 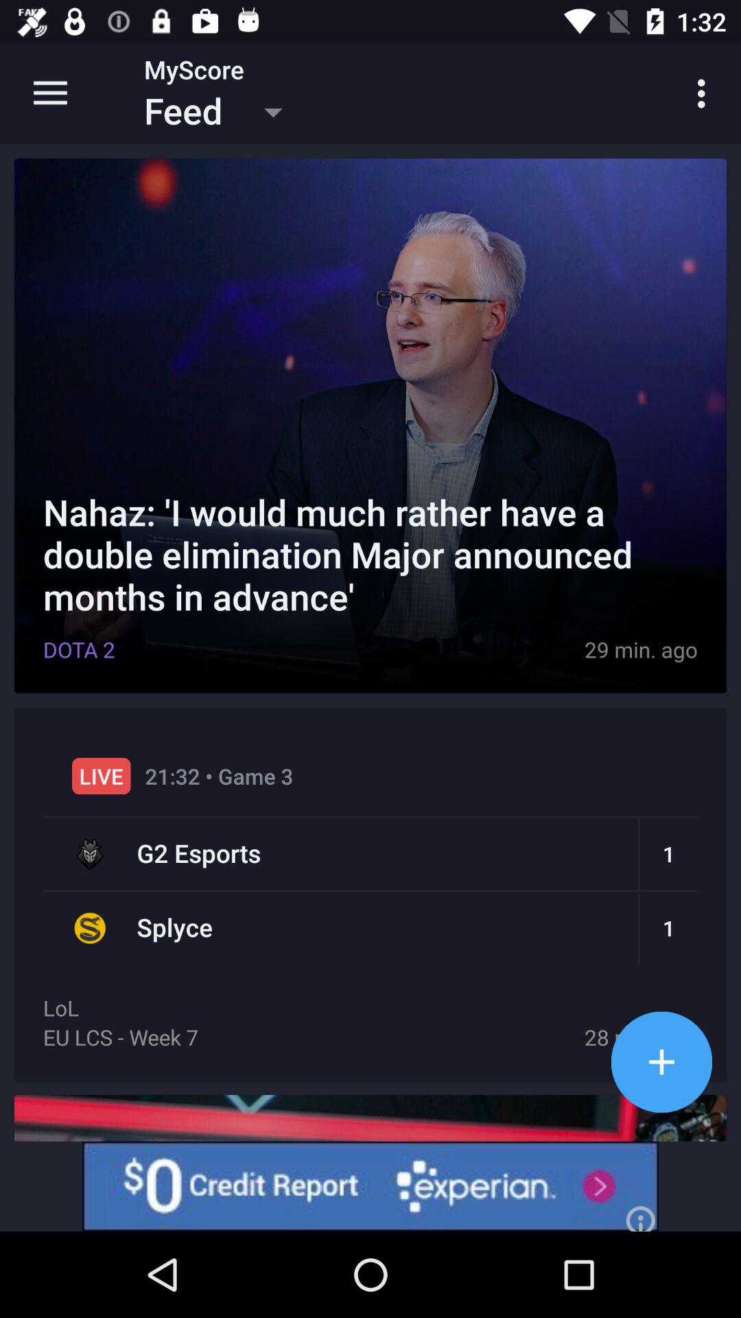 I want to click on go to increase, so click(x=661, y=1061).